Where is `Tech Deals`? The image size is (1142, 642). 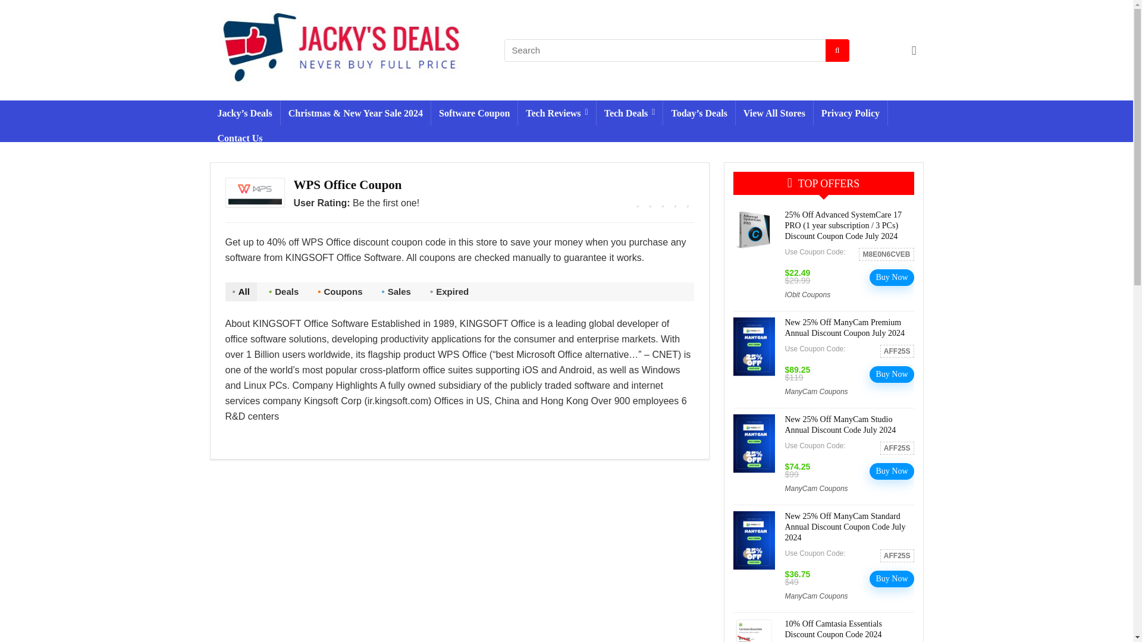 Tech Deals is located at coordinates (629, 112).